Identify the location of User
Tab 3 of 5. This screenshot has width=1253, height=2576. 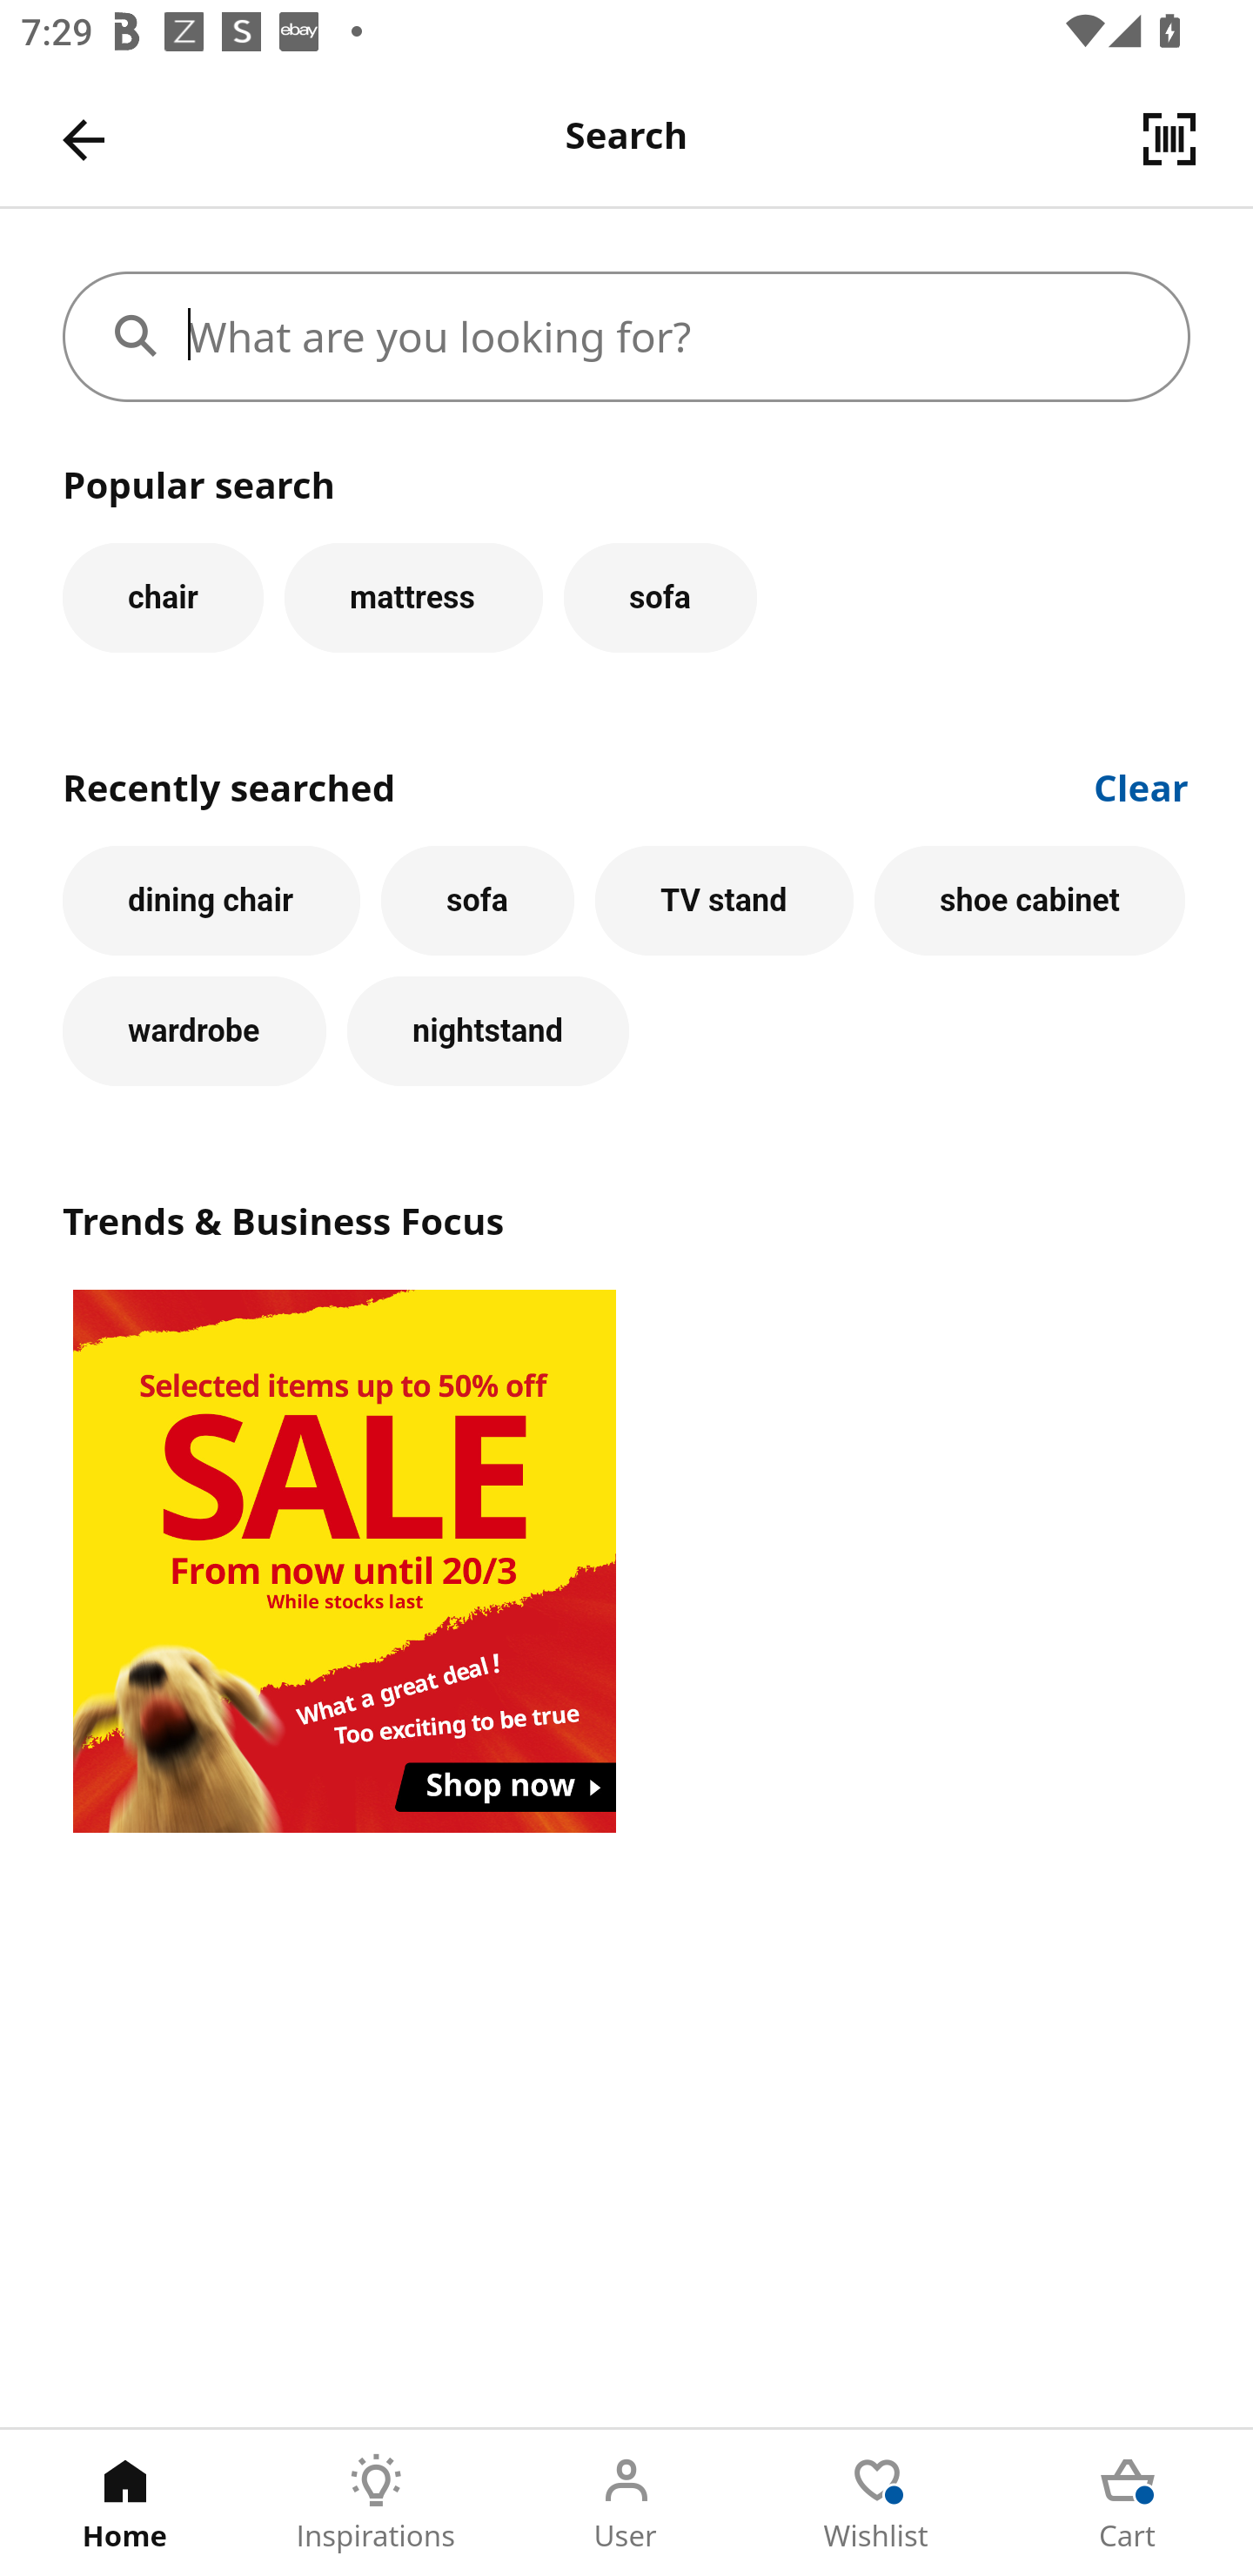
(626, 2503).